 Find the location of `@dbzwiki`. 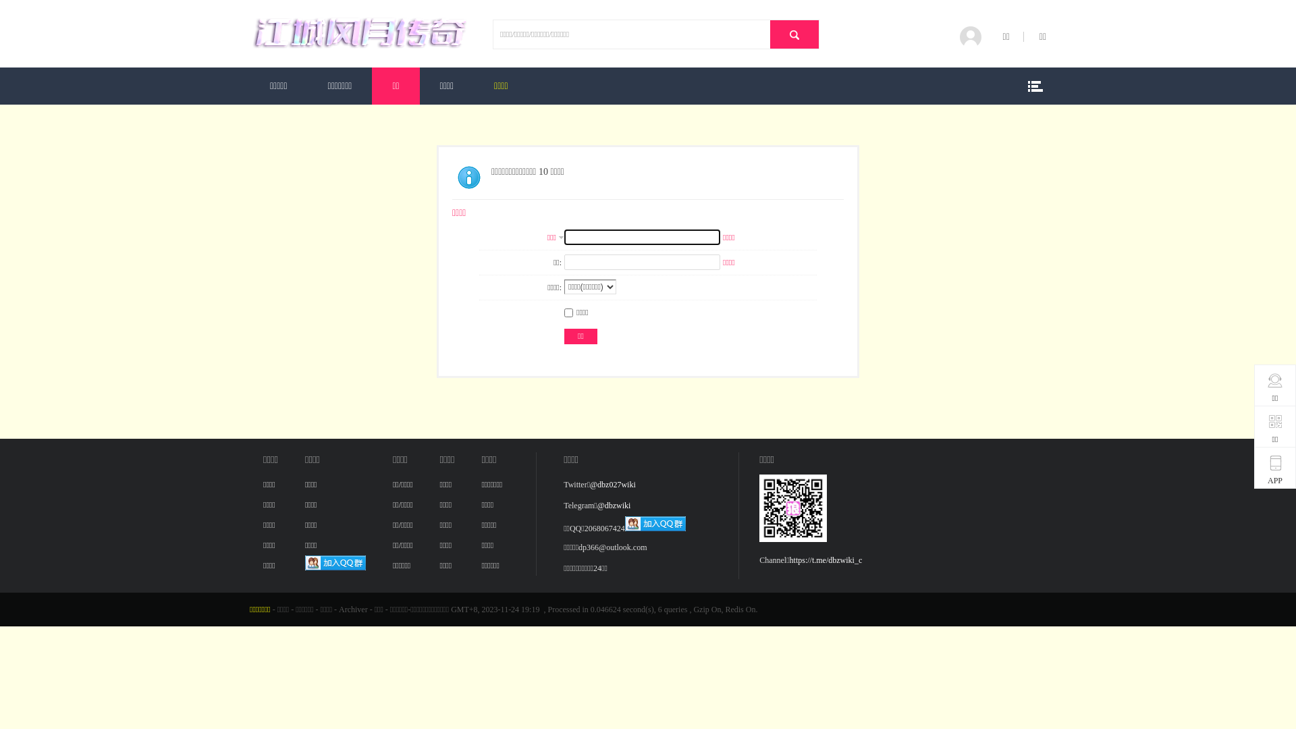

@dbzwiki is located at coordinates (614, 506).